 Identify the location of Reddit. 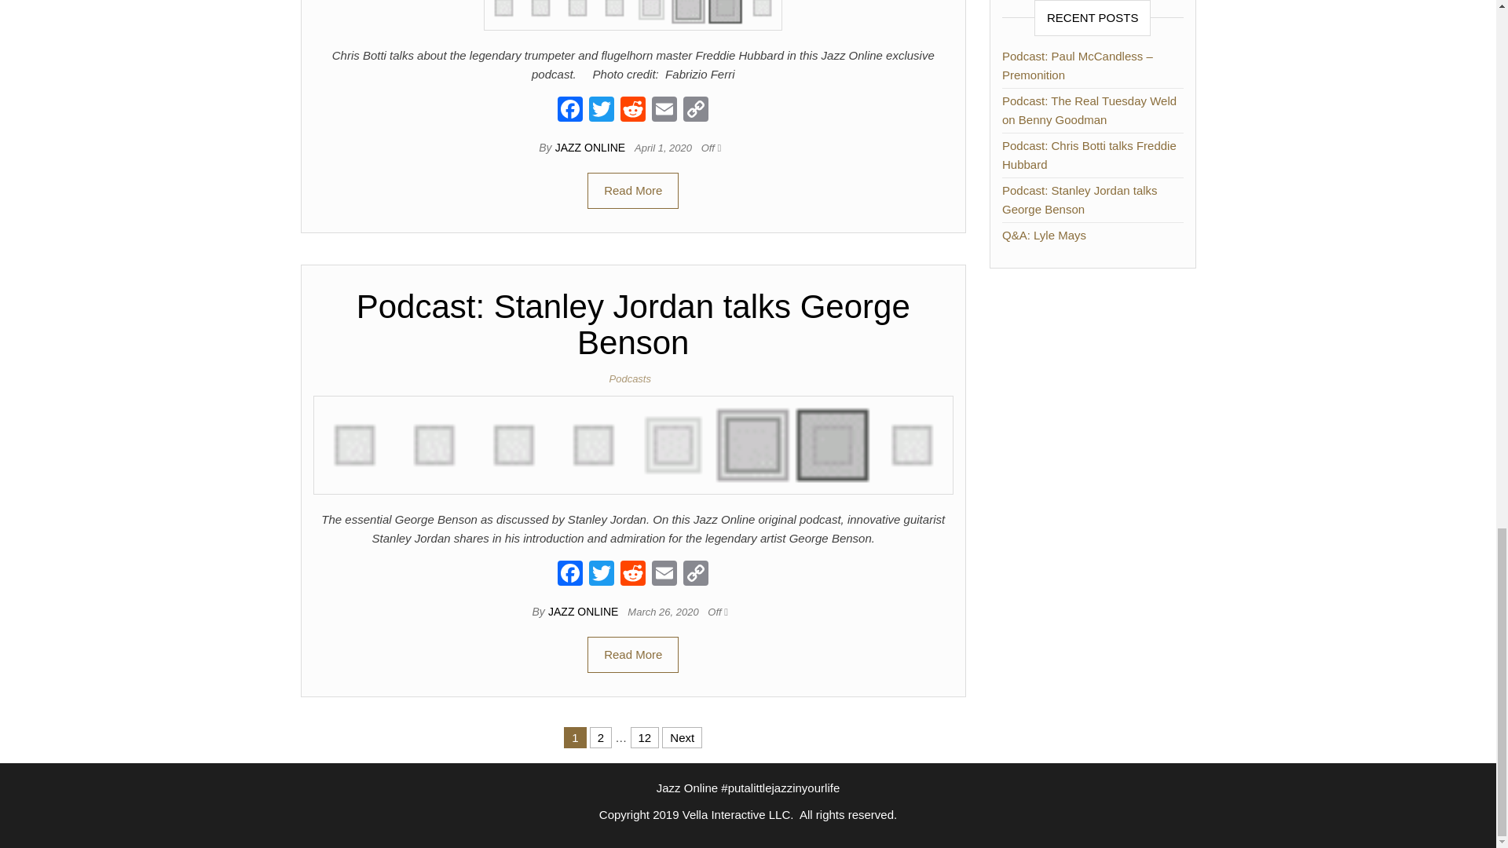
(632, 111).